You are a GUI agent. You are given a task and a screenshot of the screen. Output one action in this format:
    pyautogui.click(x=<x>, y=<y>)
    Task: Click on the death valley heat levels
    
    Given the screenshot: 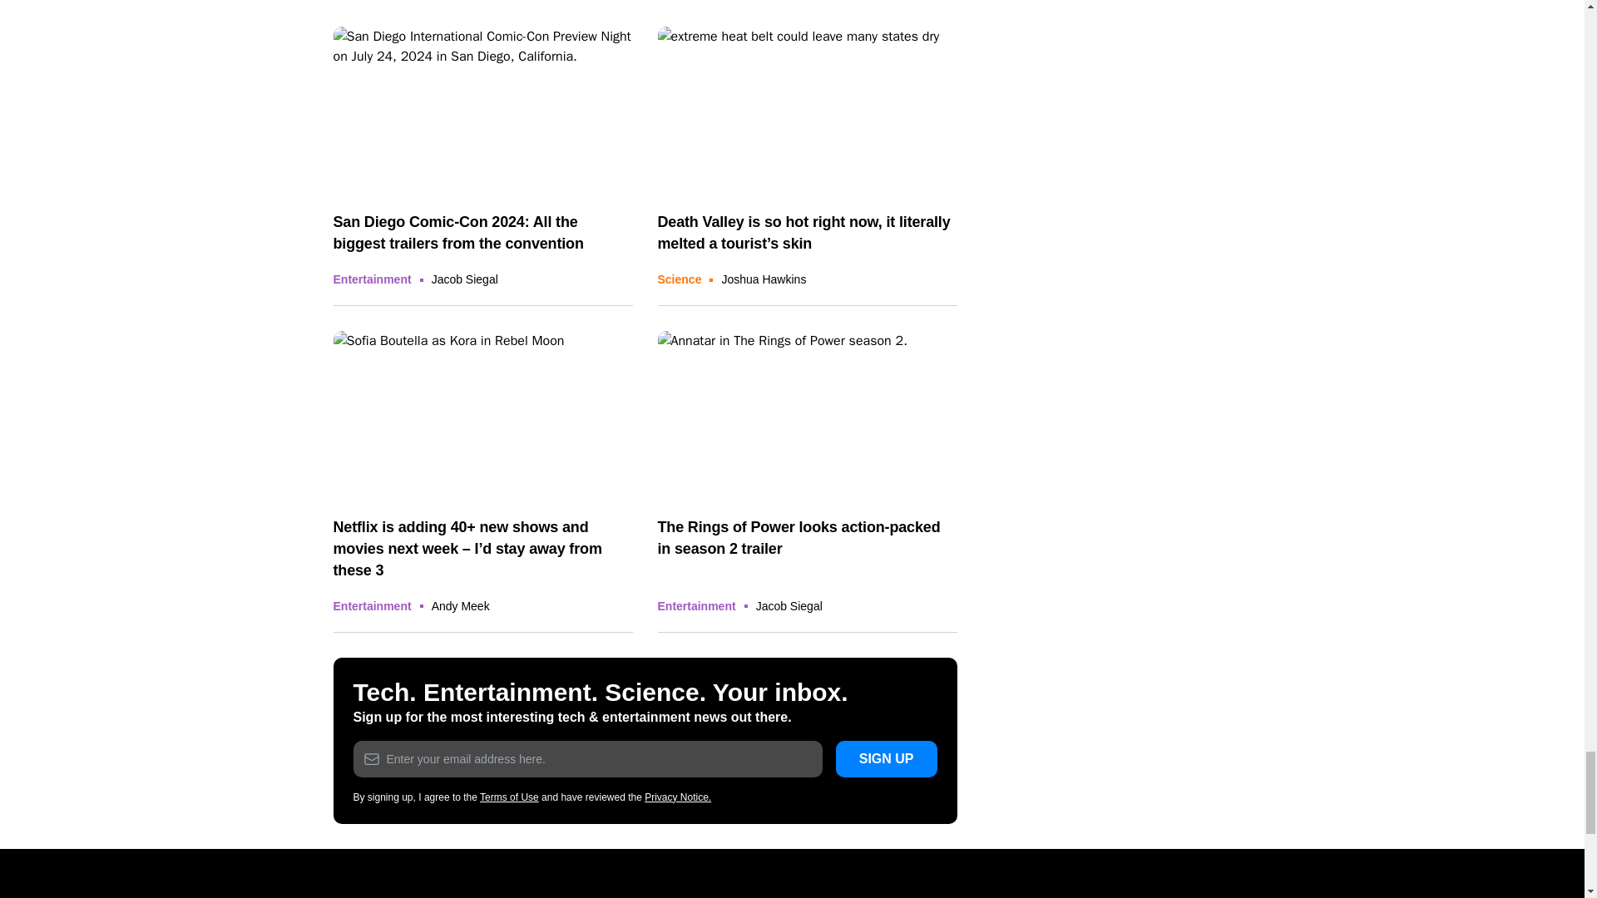 What is the action you would take?
    pyautogui.click(x=807, y=111)
    